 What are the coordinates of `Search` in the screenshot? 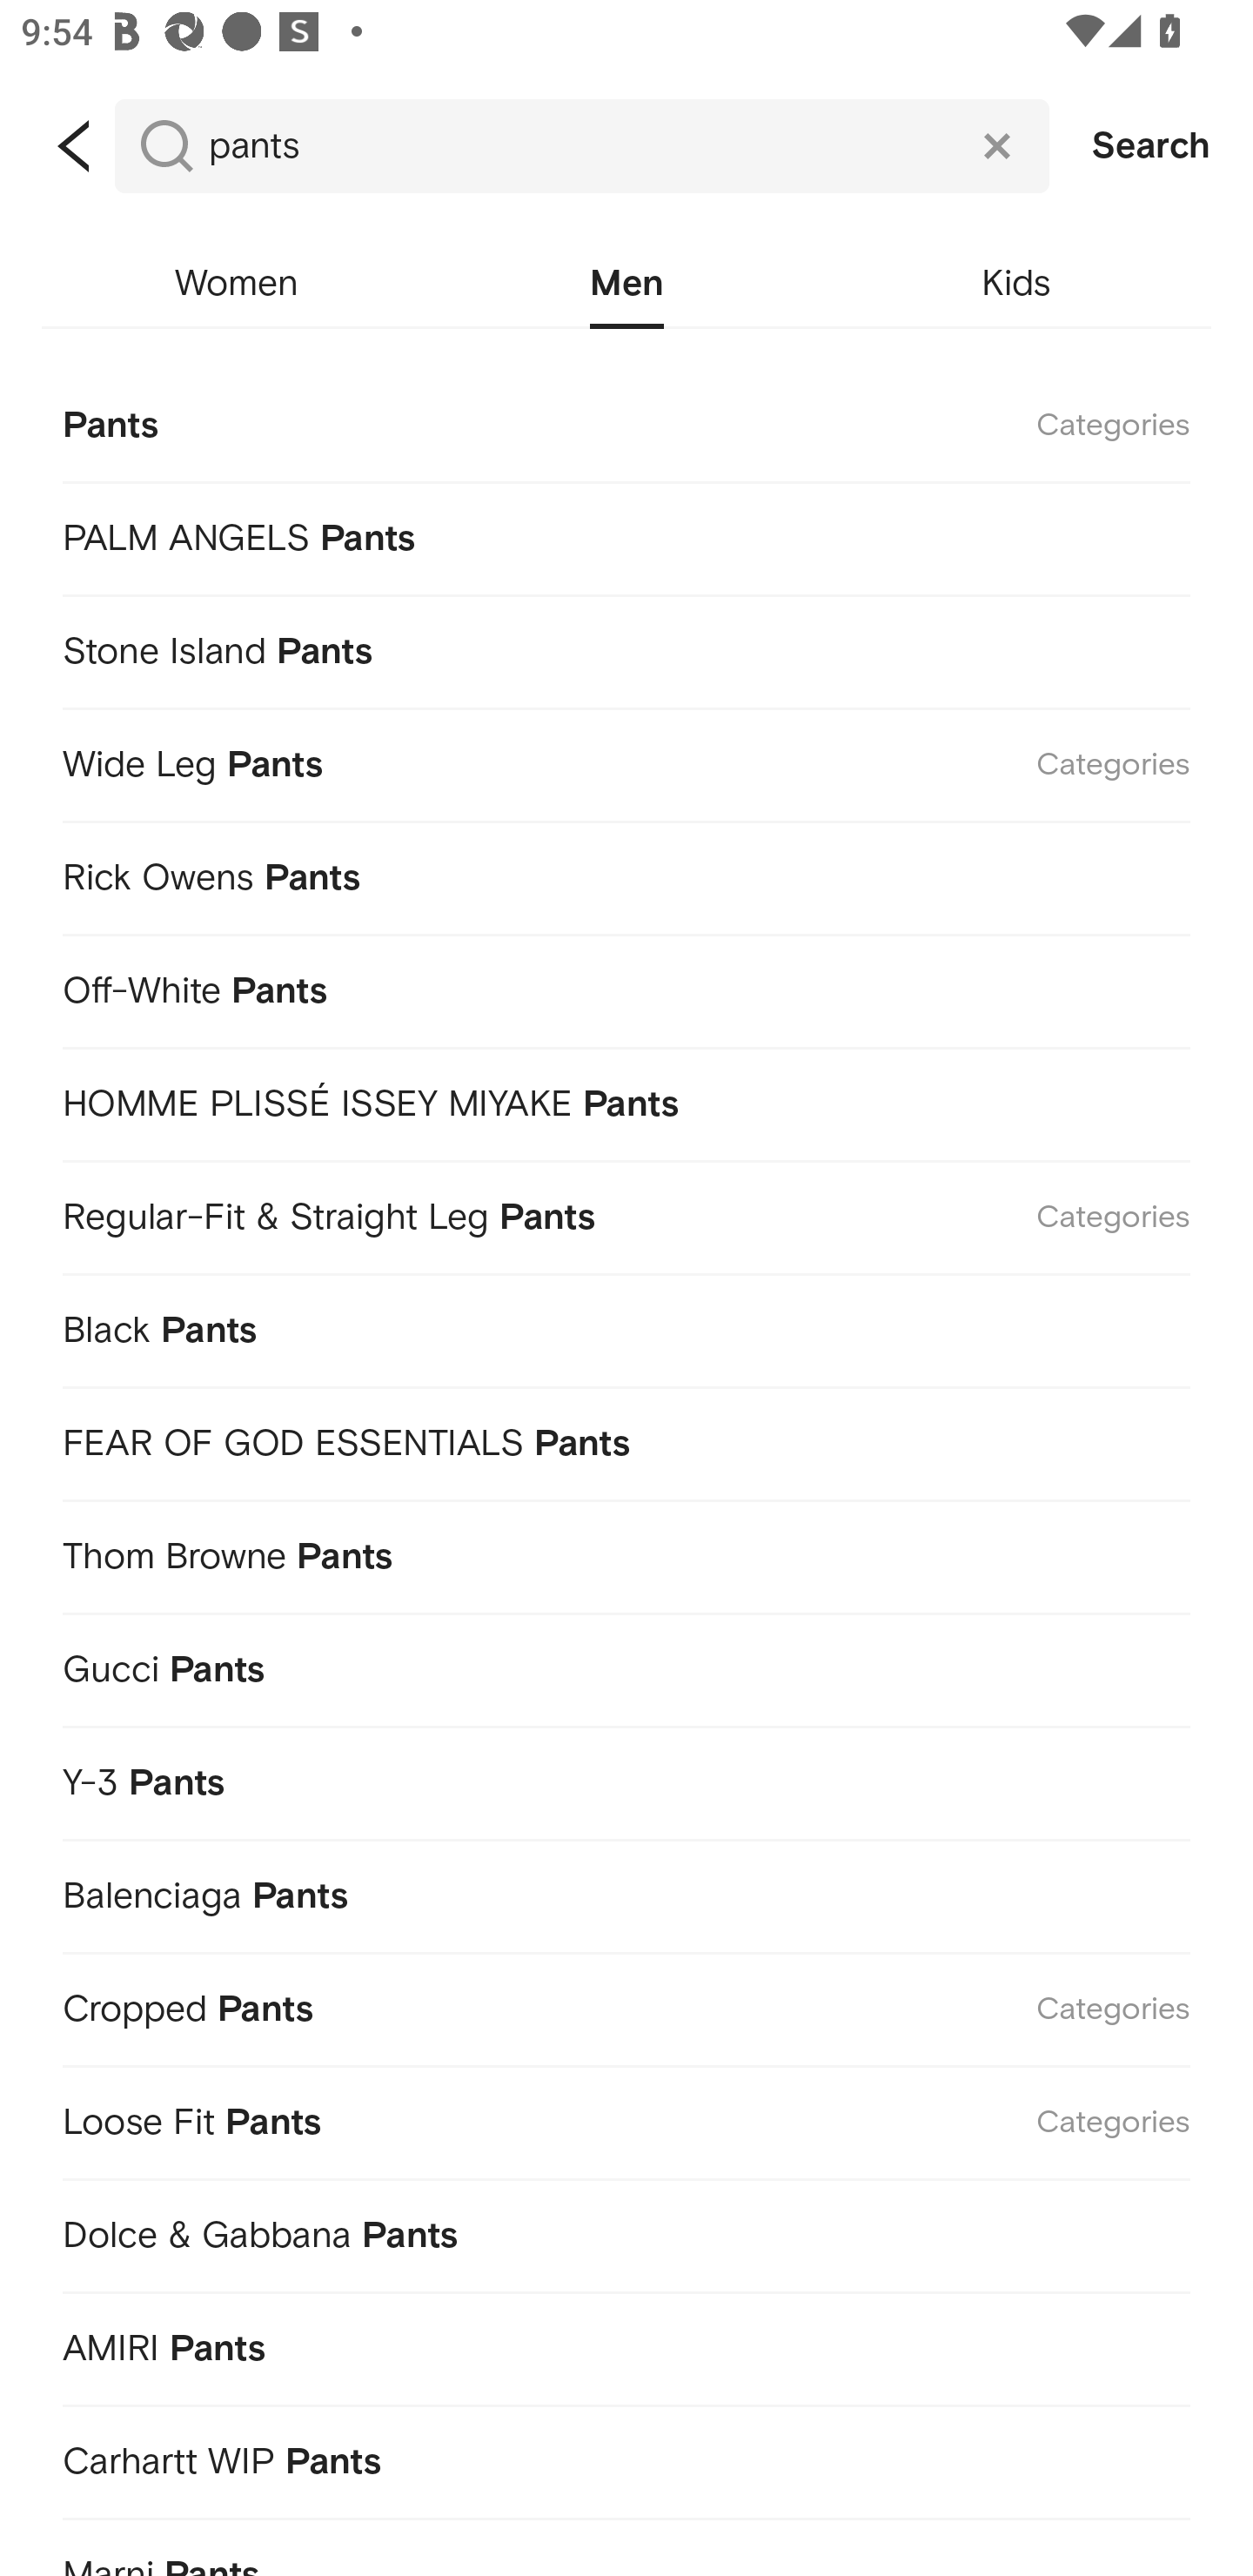 It's located at (1151, 146).